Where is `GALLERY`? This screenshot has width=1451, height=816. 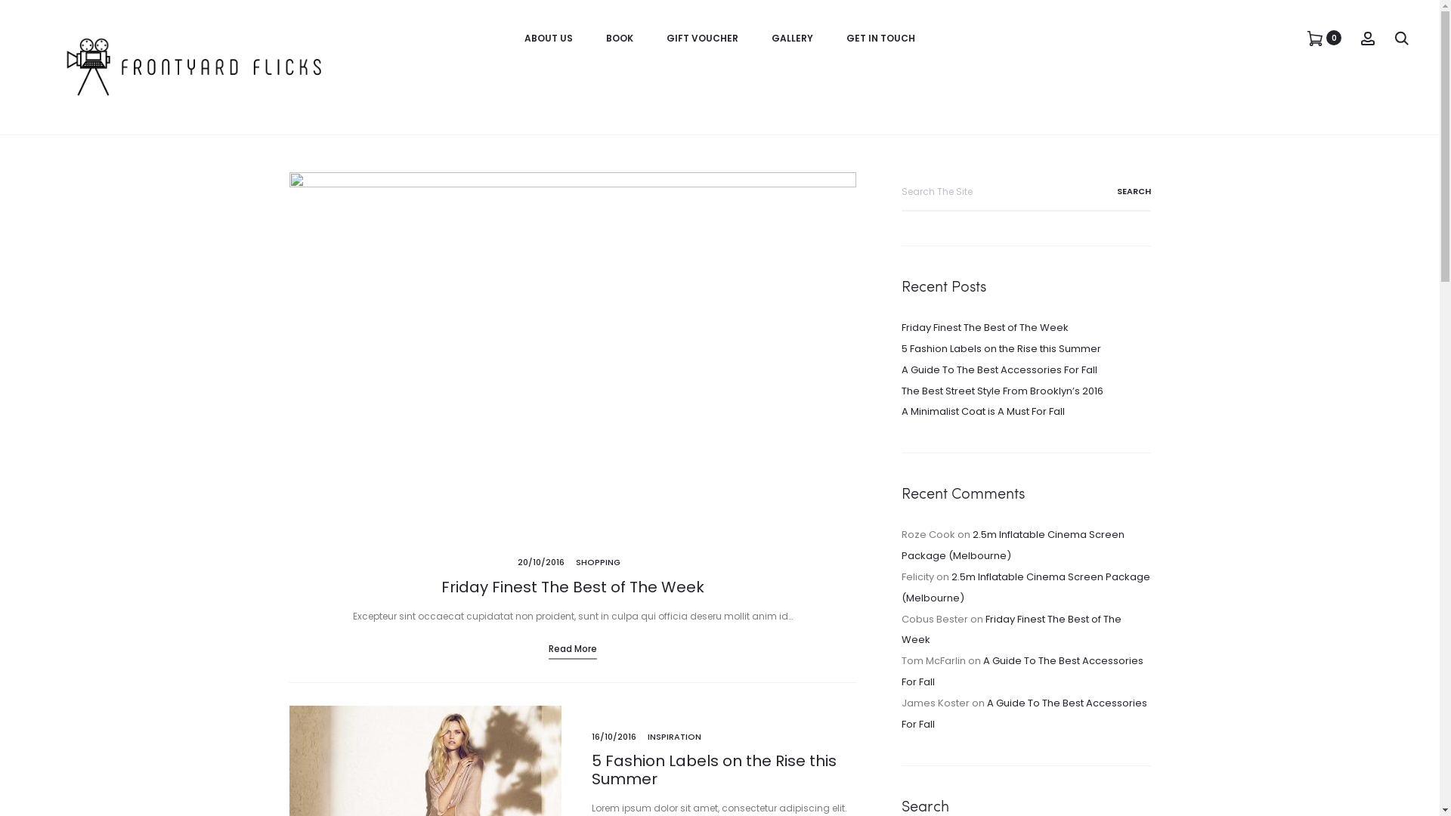
GALLERY is located at coordinates (792, 39).